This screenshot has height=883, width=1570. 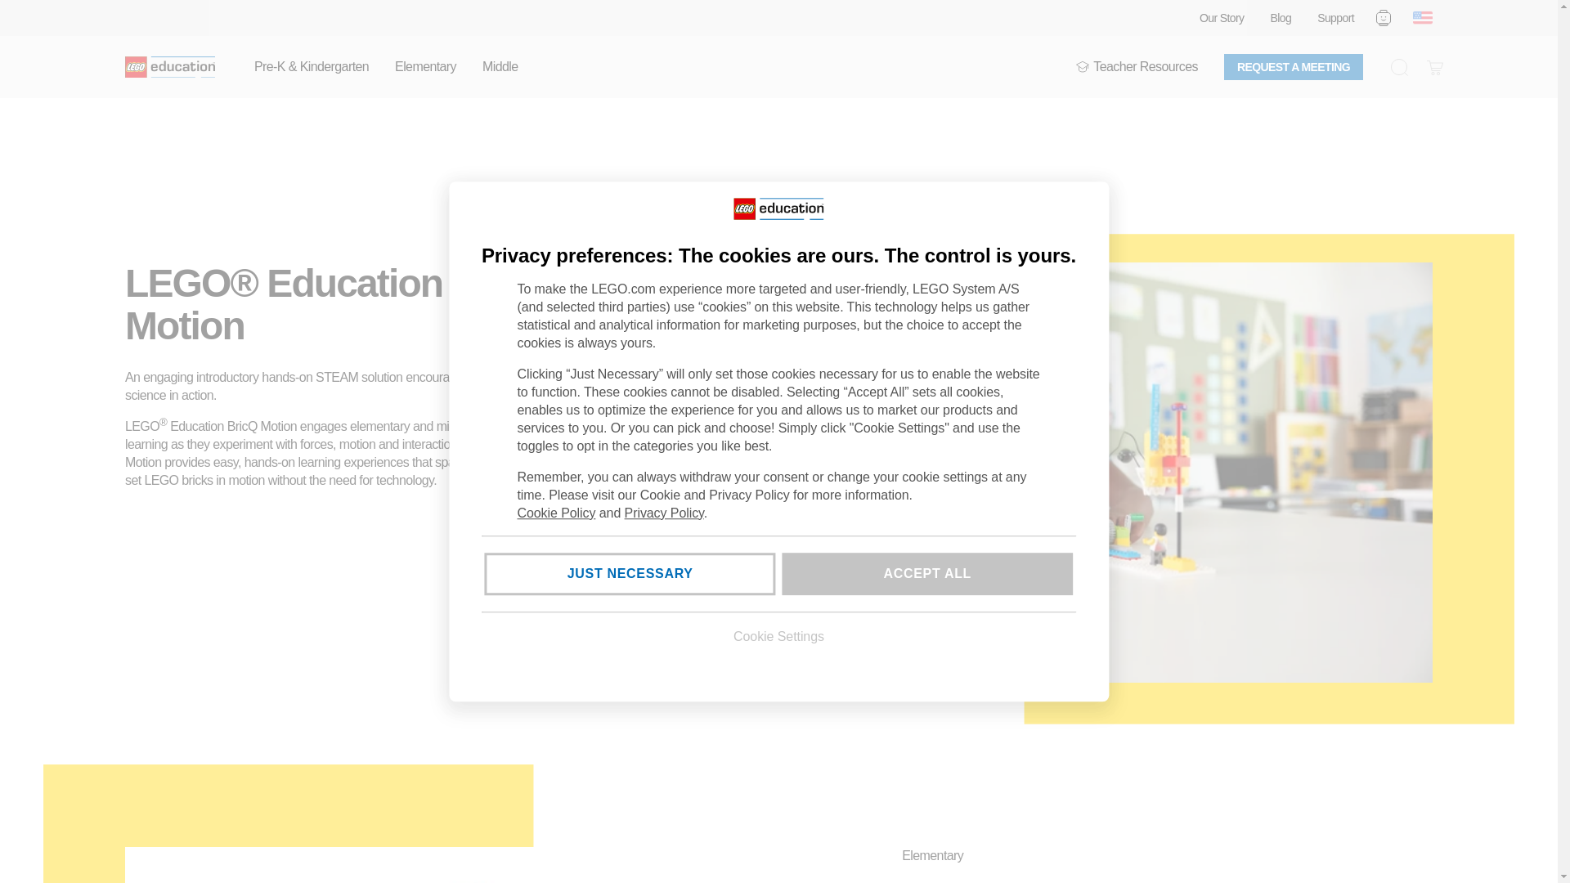 I want to click on REQUEST A MEETING, so click(x=1294, y=67).